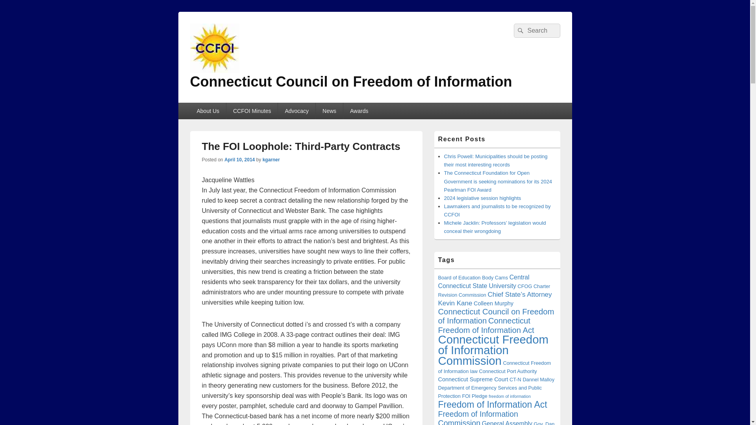 This screenshot has width=756, height=425. I want to click on Search for:, so click(536, 31).